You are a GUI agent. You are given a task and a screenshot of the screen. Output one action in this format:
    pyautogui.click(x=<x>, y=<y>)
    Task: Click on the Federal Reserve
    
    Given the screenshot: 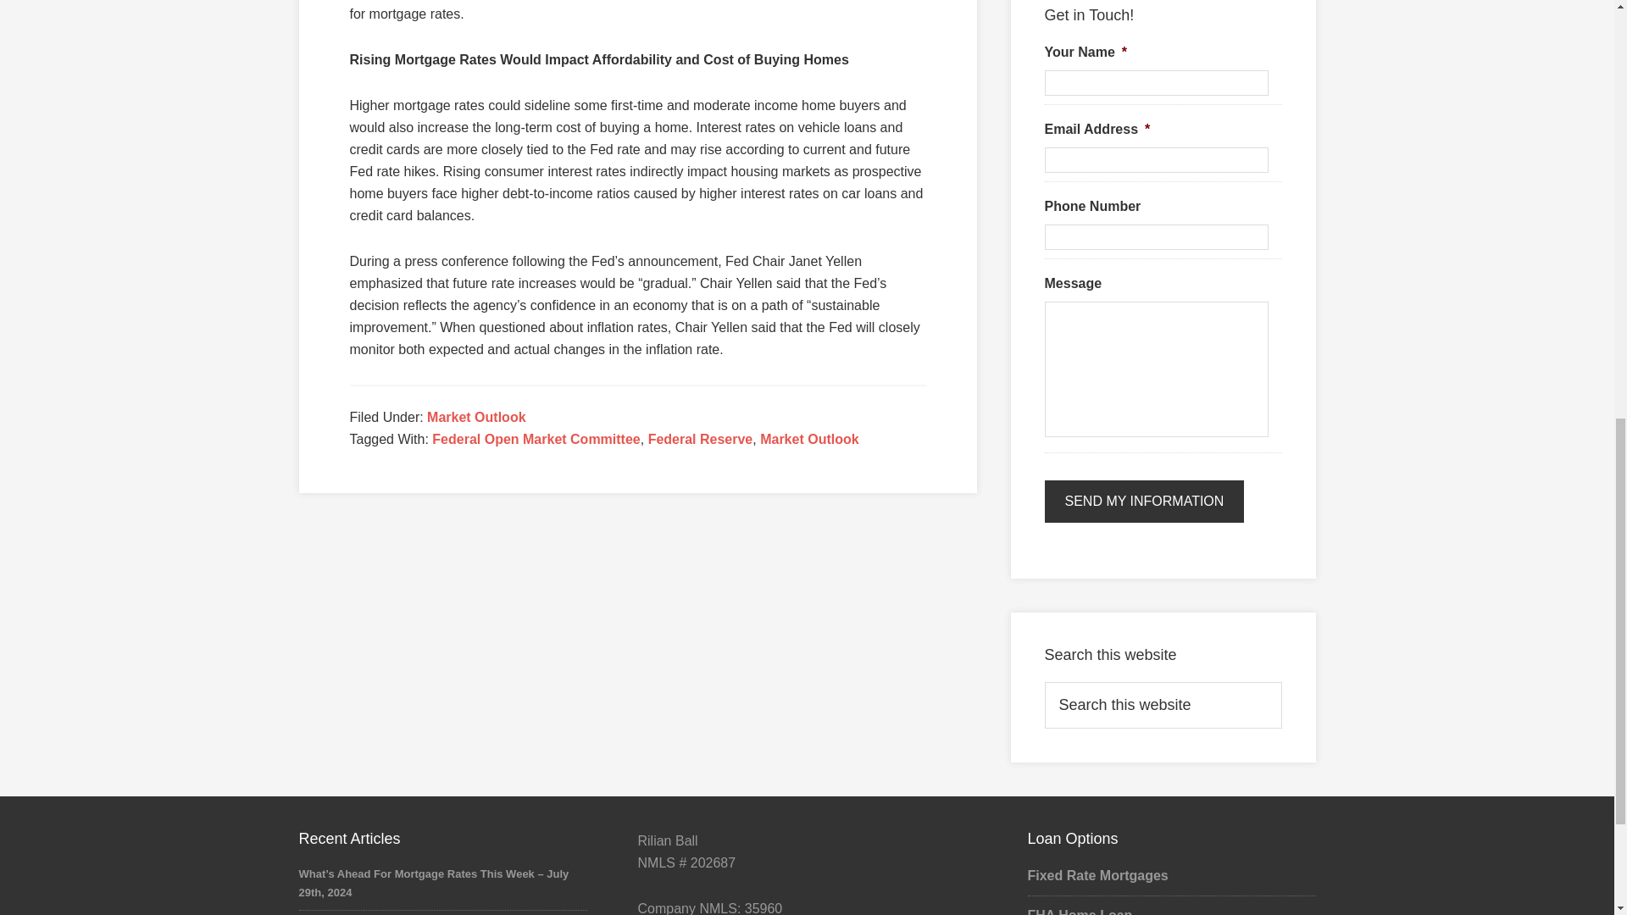 What is the action you would take?
    pyautogui.click(x=700, y=439)
    